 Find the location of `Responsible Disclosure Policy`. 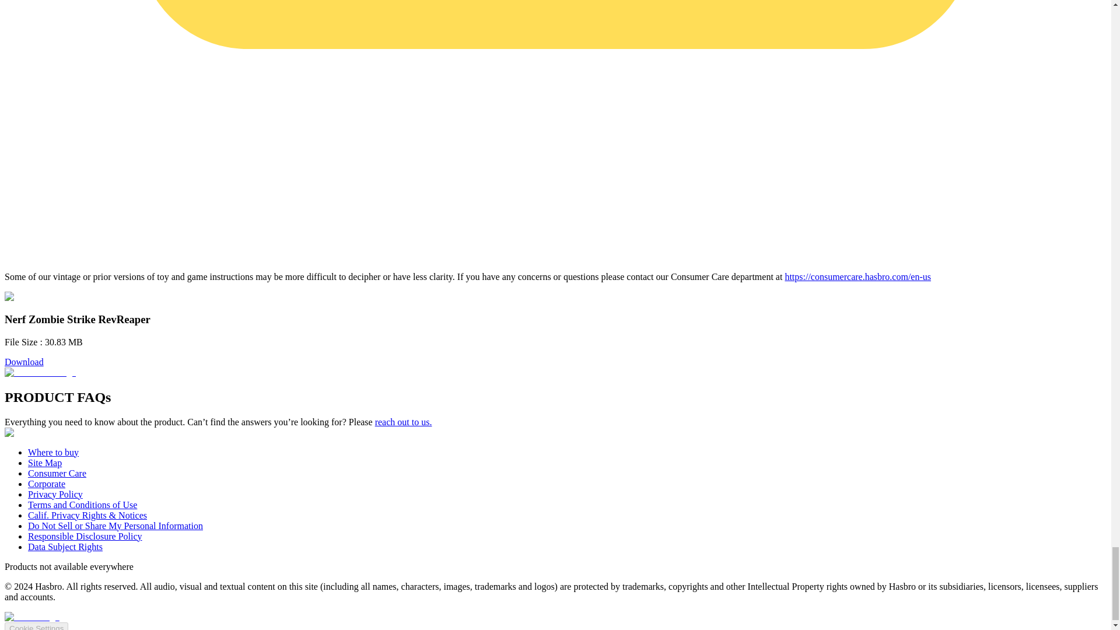

Responsible Disclosure Policy is located at coordinates (85, 536).